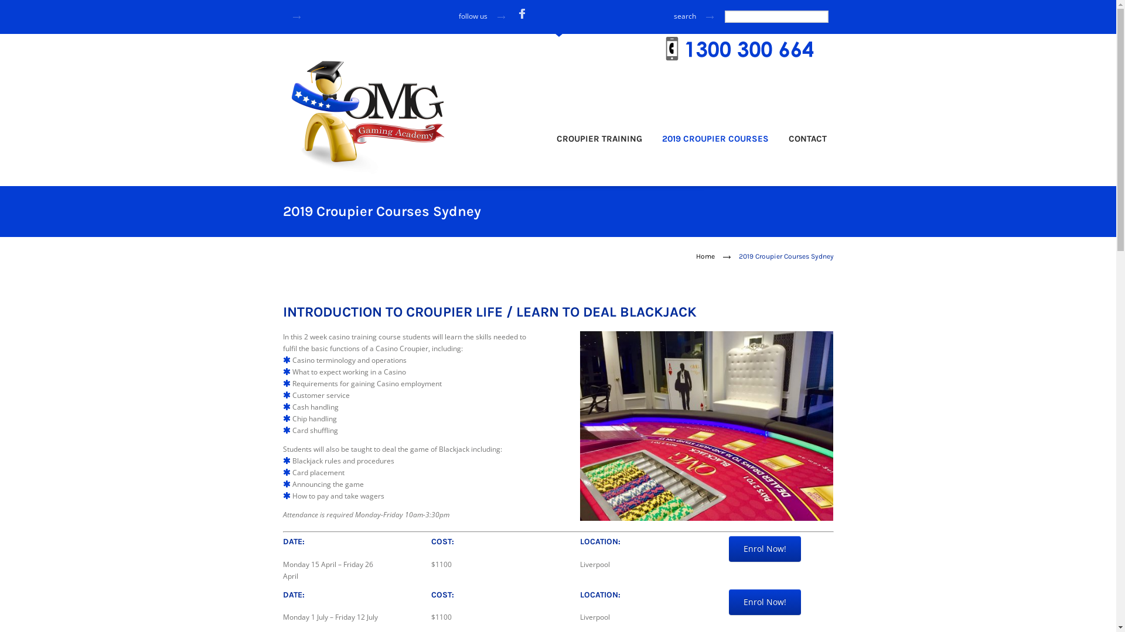  I want to click on Enrol Now!, so click(765, 549).